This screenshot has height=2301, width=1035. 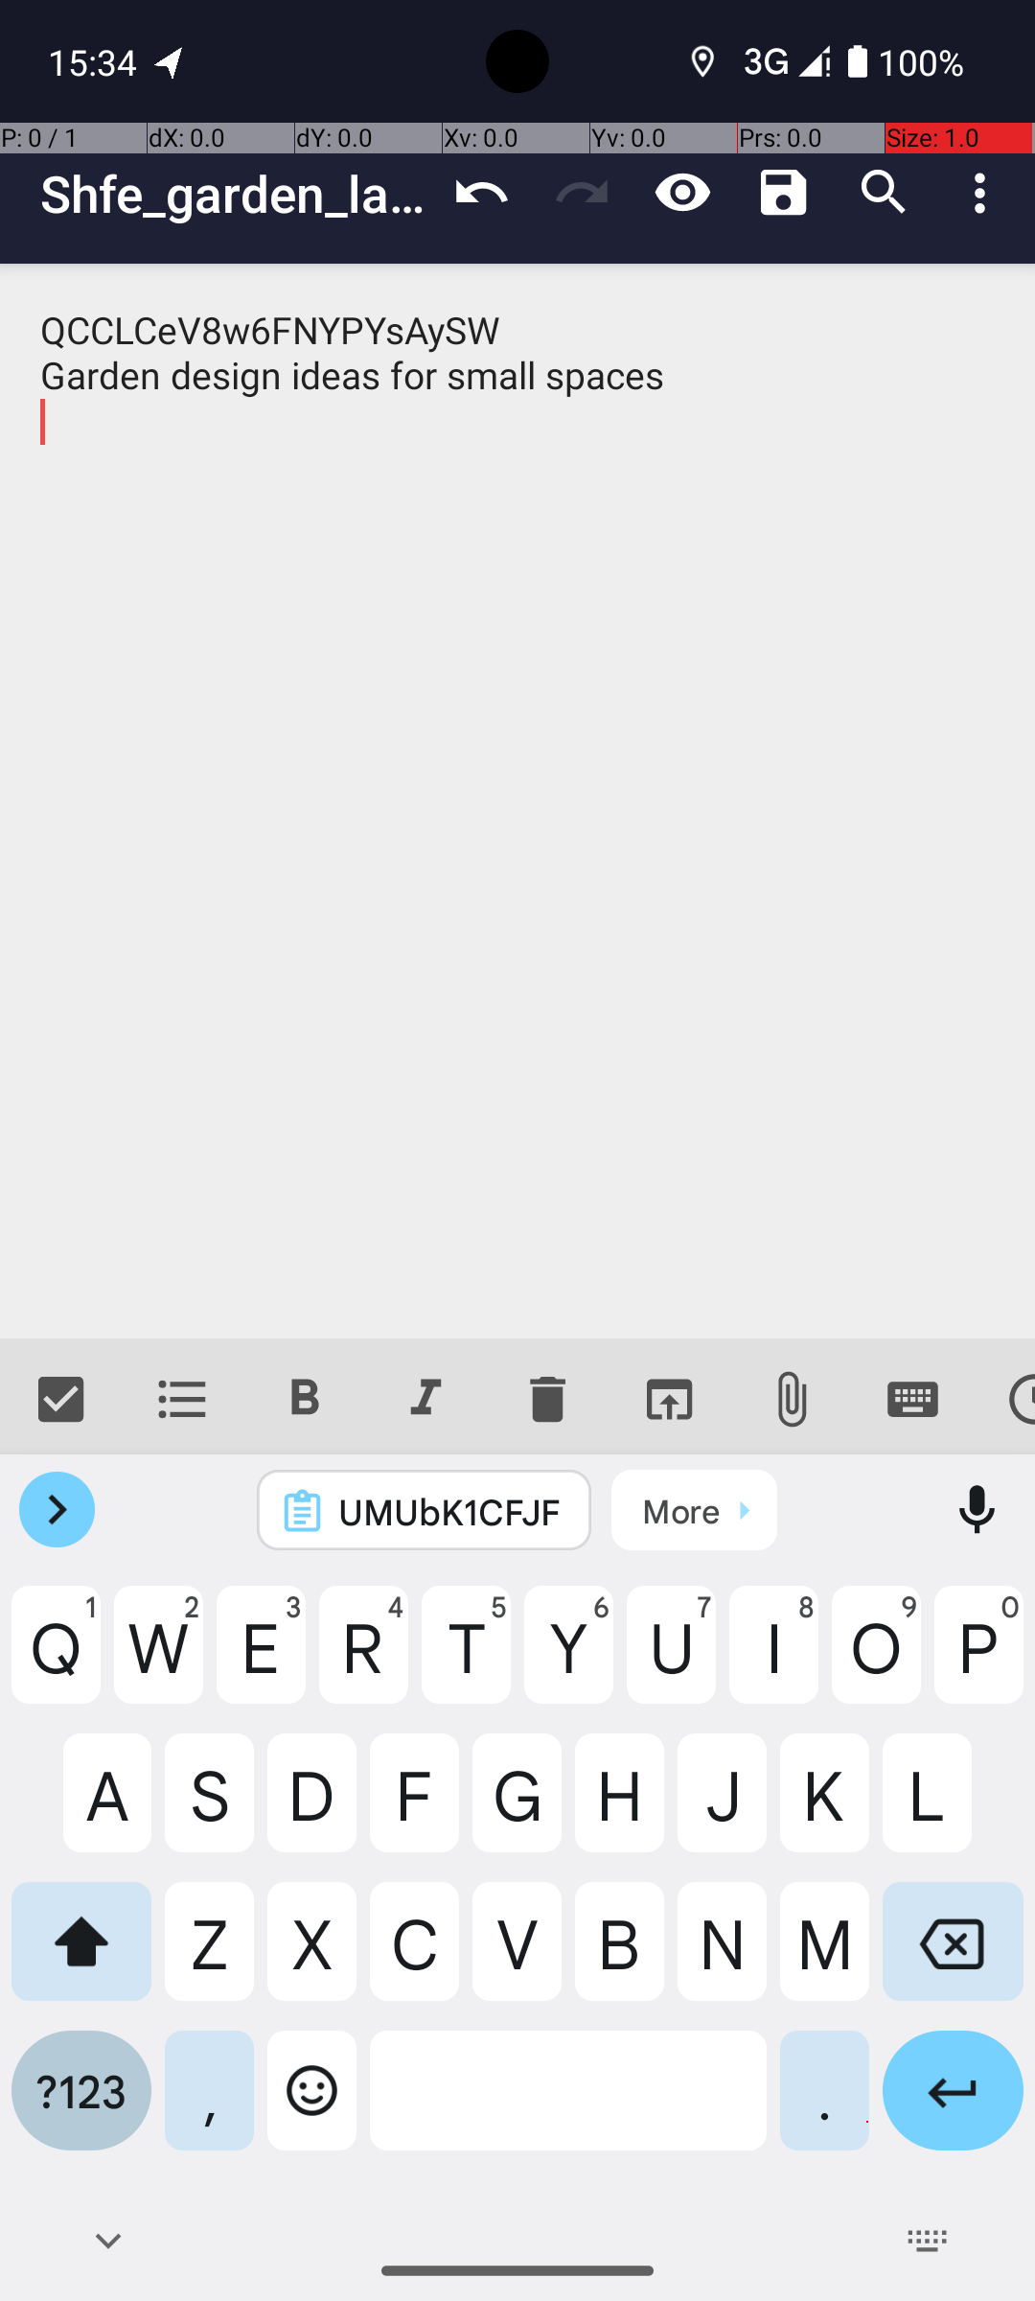 What do you see at coordinates (517, 1956) in the screenshot?
I see `V` at bounding box center [517, 1956].